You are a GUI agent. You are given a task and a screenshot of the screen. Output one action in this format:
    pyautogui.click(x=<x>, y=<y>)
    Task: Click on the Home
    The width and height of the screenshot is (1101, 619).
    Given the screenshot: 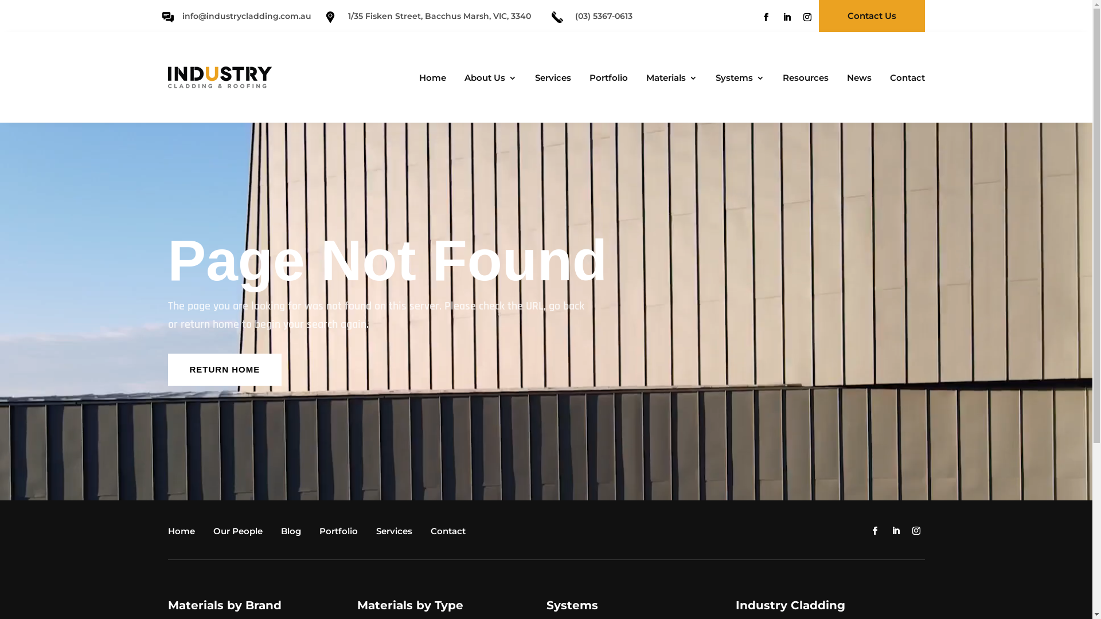 What is the action you would take?
    pyautogui.click(x=183, y=534)
    